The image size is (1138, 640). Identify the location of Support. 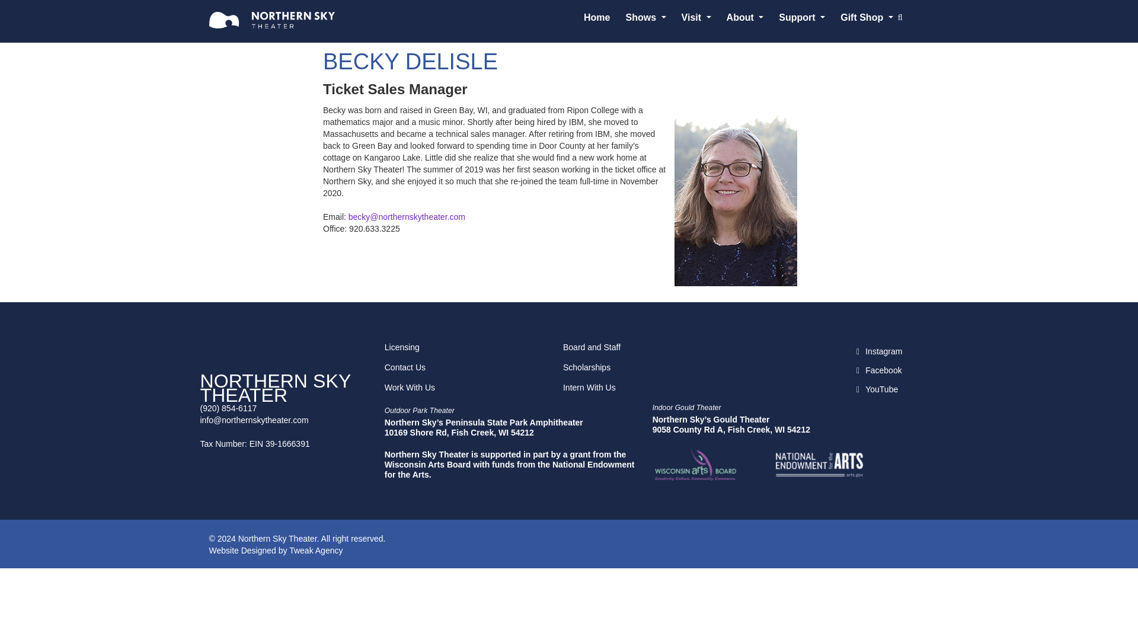
(801, 20).